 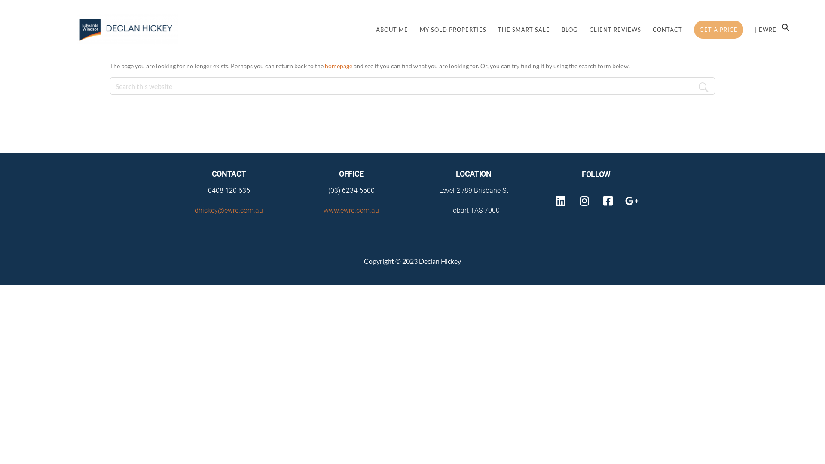 I want to click on ABOUT ME, so click(x=392, y=30).